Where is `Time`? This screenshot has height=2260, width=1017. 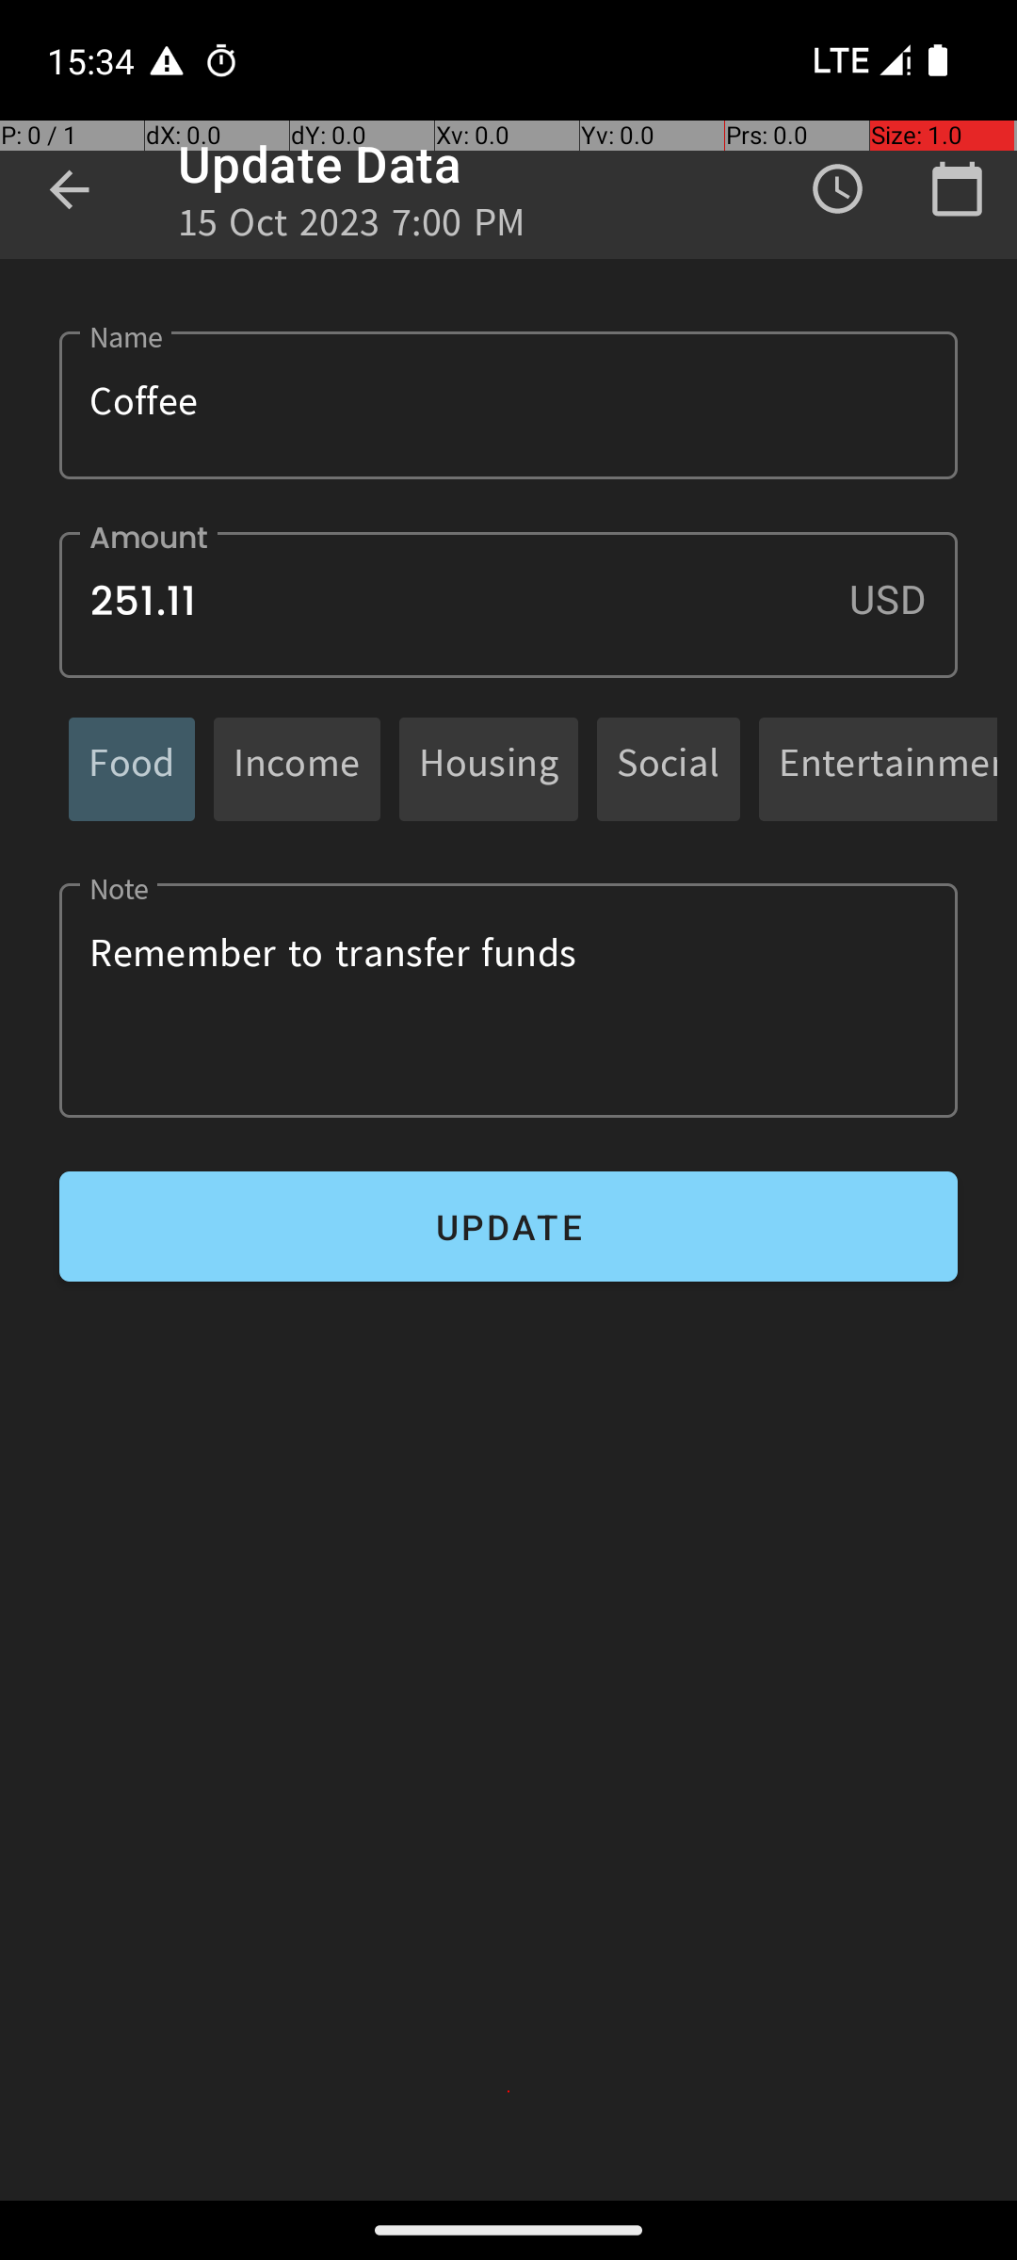 Time is located at coordinates (838, 189).